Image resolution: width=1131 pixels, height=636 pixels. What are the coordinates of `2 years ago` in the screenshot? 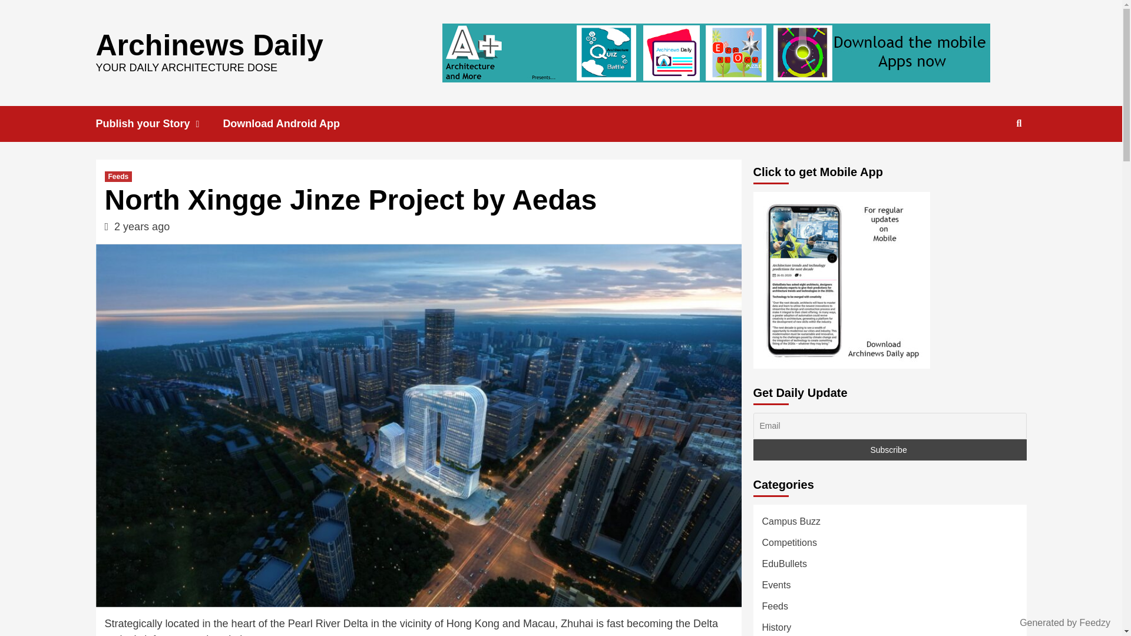 It's located at (141, 226).